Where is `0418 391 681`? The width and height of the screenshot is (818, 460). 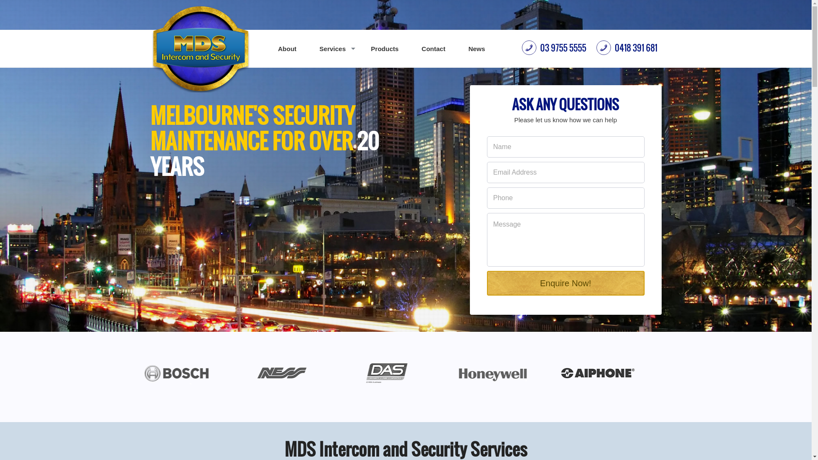
0418 391 681 is located at coordinates (627, 48).